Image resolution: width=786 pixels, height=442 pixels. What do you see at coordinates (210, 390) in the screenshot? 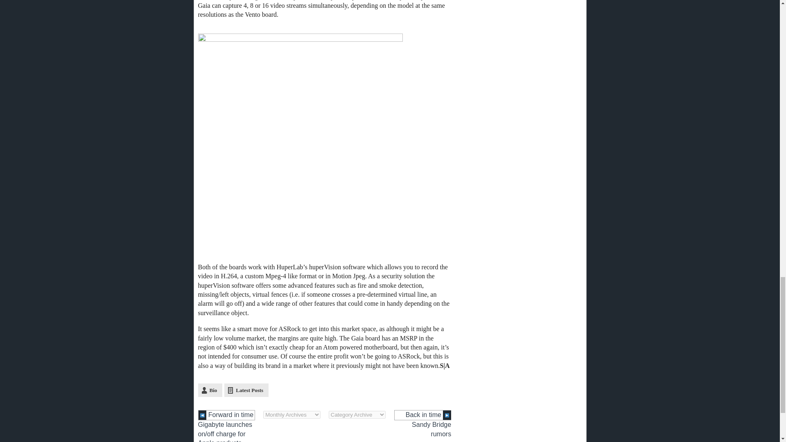
I see `Bio` at bounding box center [210, 390].